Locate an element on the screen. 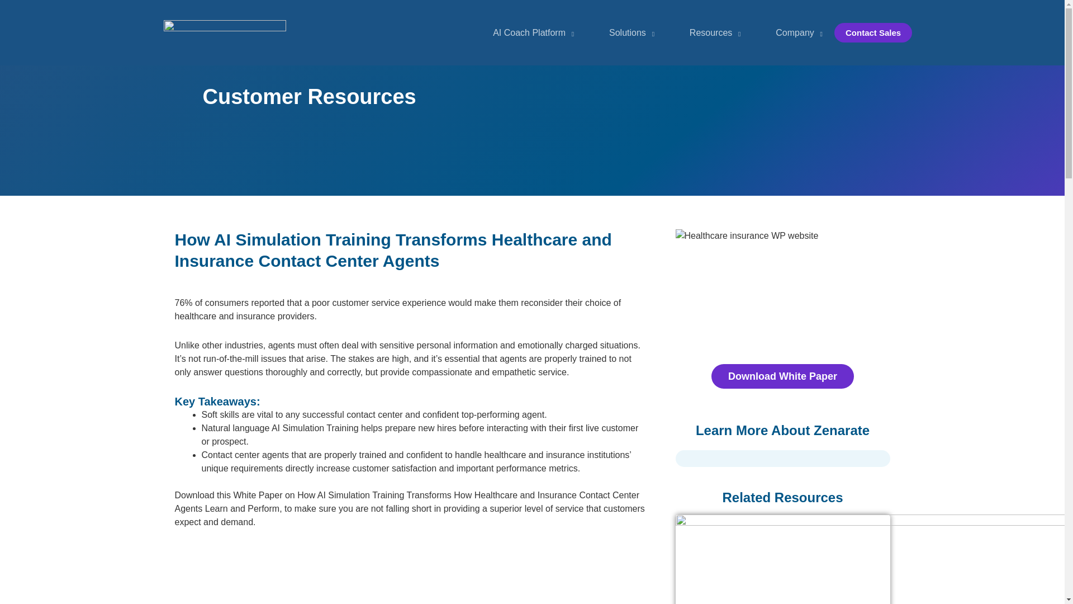 The width and height of the screenshot is (1073, 604). Solutions is located at coordinates (627, 32).